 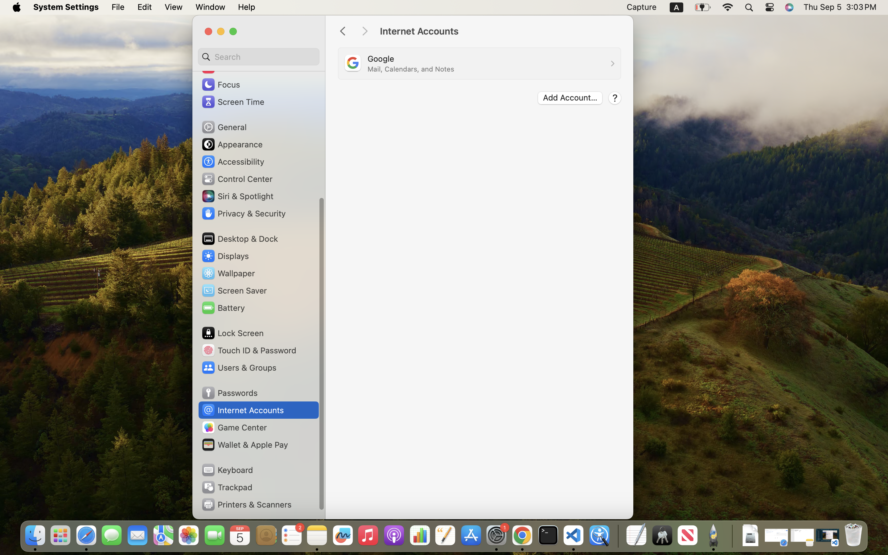 What do you see at coordinates (227, 487) in the screenshot?
I see `Trackpad` at bounding box center [227, 487].